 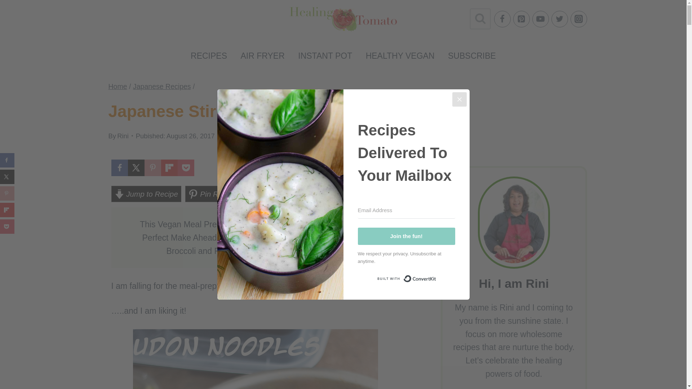 What do you see at coordinates (209, 55) in the screenshot?
I see `RECIPES` at bounding box center [209, 55].